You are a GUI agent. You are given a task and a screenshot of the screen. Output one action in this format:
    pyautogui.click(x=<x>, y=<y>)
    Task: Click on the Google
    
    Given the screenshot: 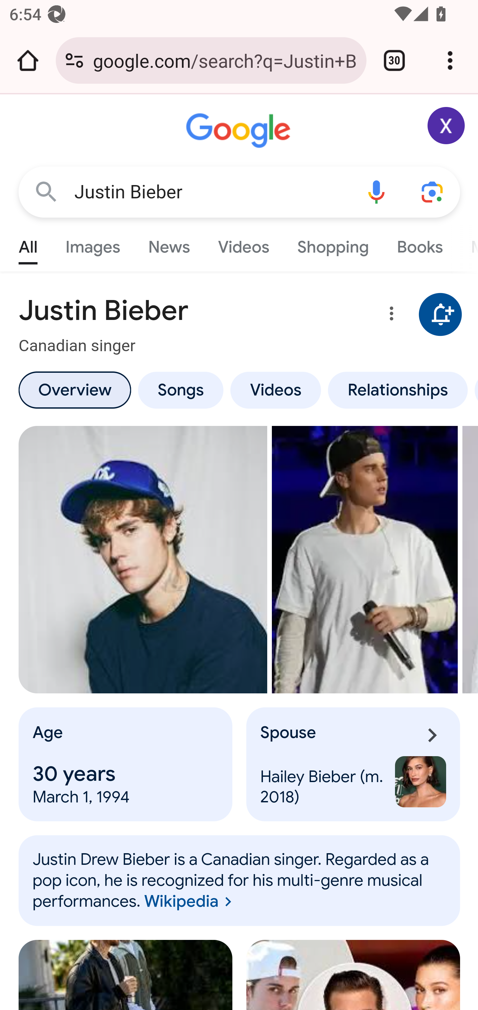 What is the action you would take?
    pyautogui.click(x=240, y=131)
    